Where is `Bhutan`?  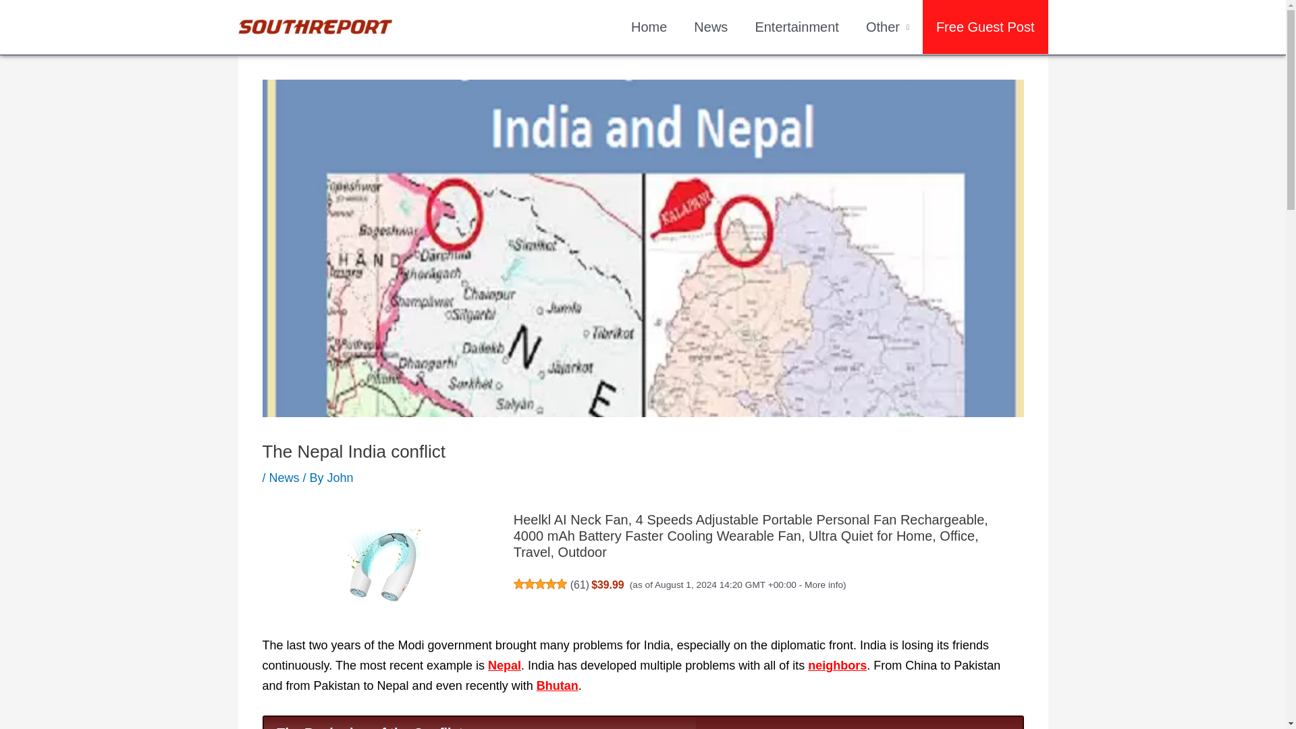
Bhutan is located at coordinates (557, 686).